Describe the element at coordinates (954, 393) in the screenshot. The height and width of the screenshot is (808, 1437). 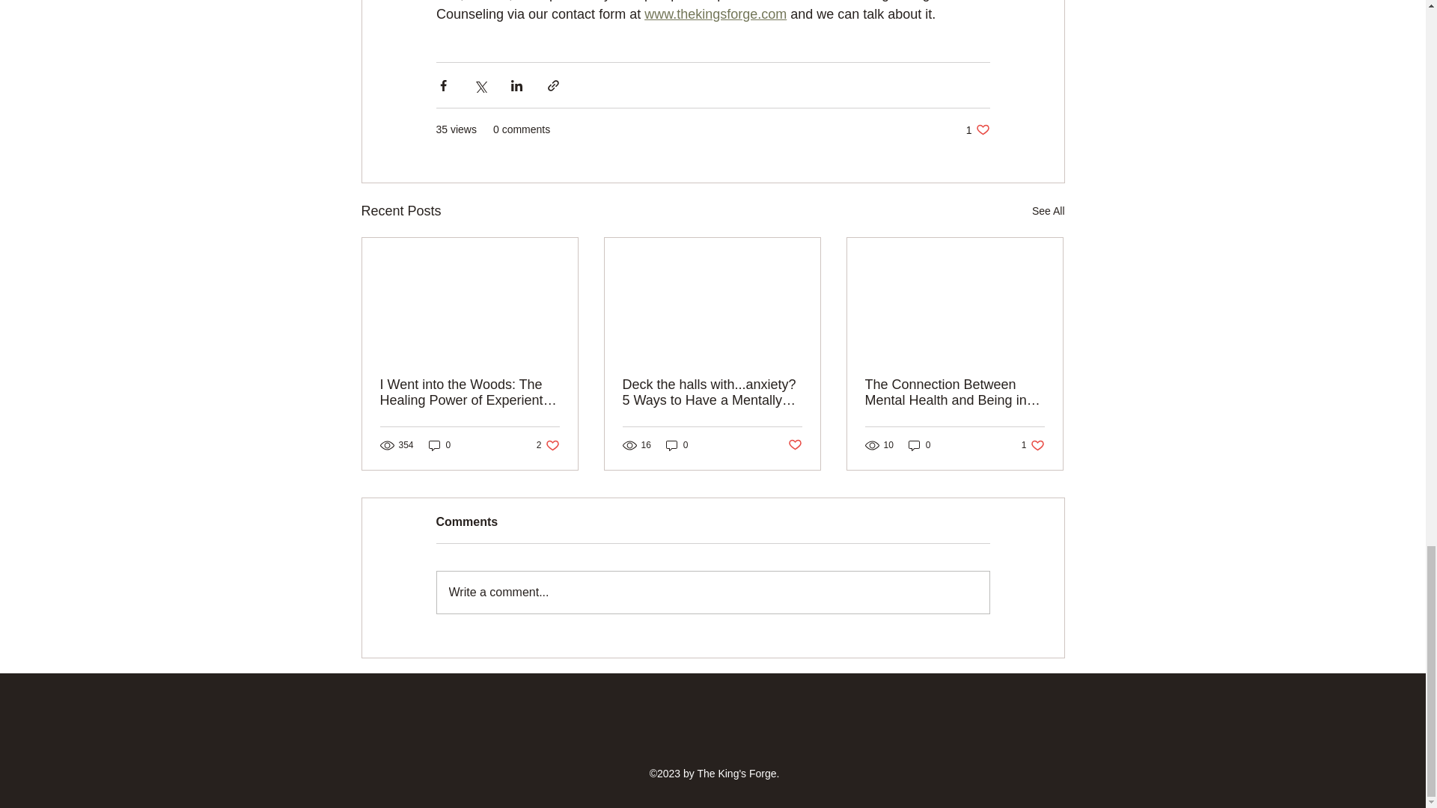
I see `The Connection Between Mental Health and Being in the Woods` at that location.